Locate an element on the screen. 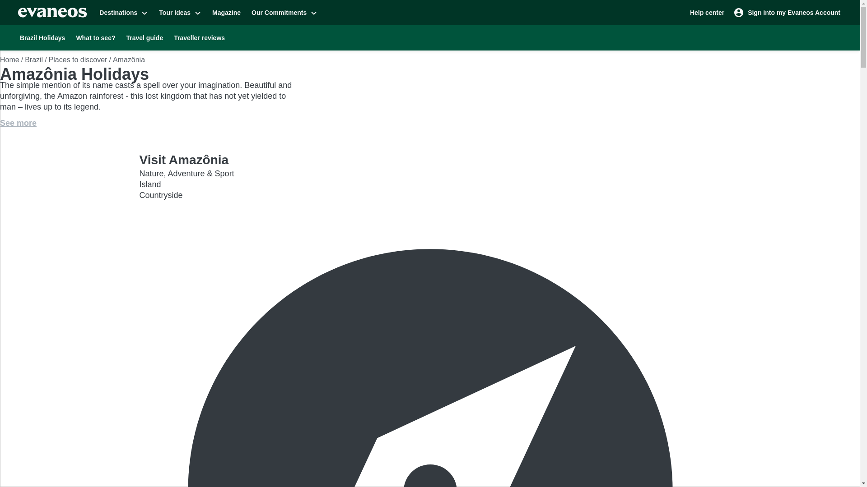 The width and height of the screenshot is (867, 487). Home is located at coordinates (9, 60).